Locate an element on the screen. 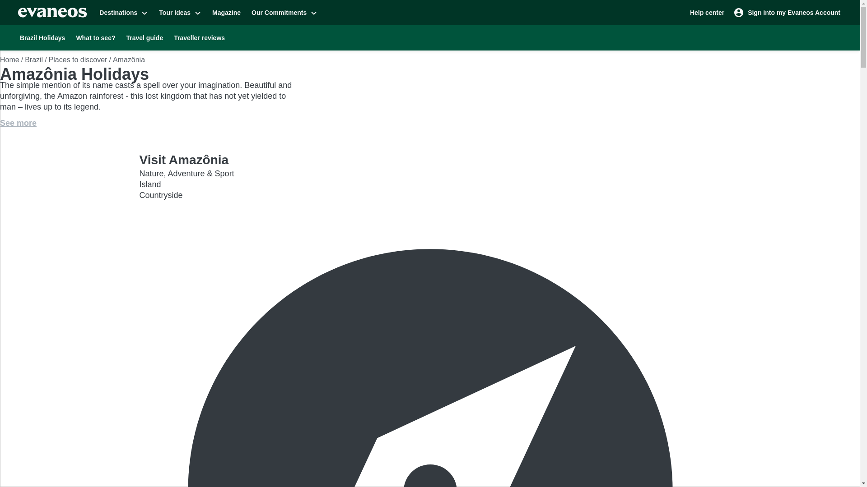 The width and height of the screenshot is (867, 487). Home is located at coordinates (9, 60).